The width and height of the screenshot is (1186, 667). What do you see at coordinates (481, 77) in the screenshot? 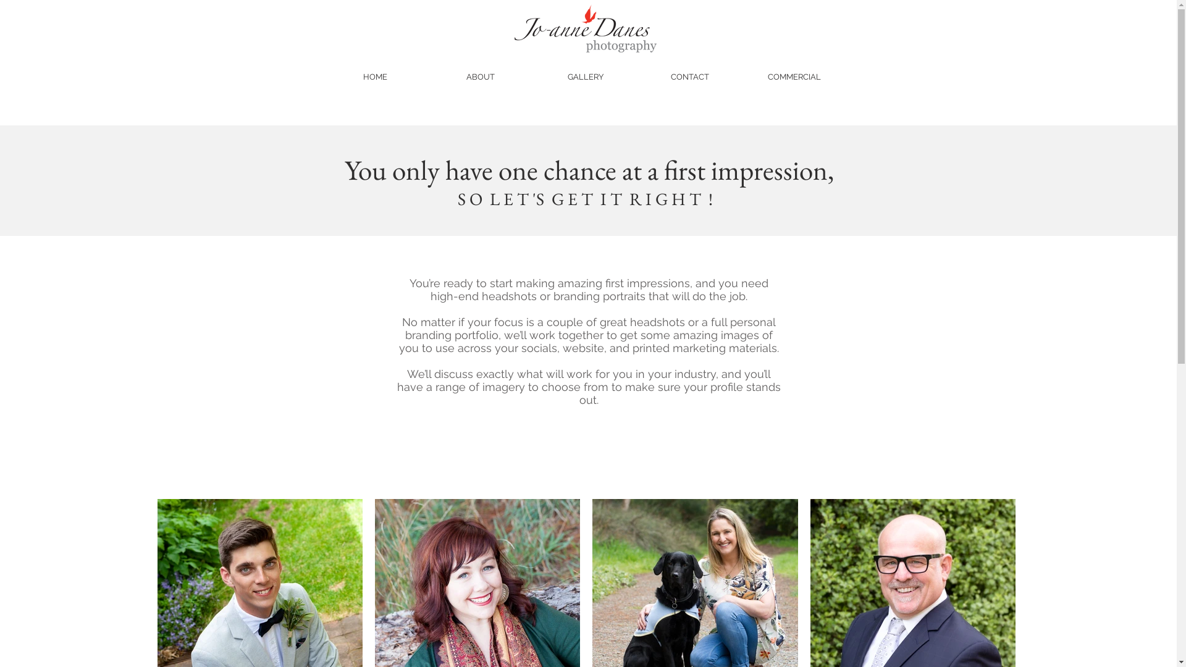
I see `ABOUT` at bounding box center [481, 77].